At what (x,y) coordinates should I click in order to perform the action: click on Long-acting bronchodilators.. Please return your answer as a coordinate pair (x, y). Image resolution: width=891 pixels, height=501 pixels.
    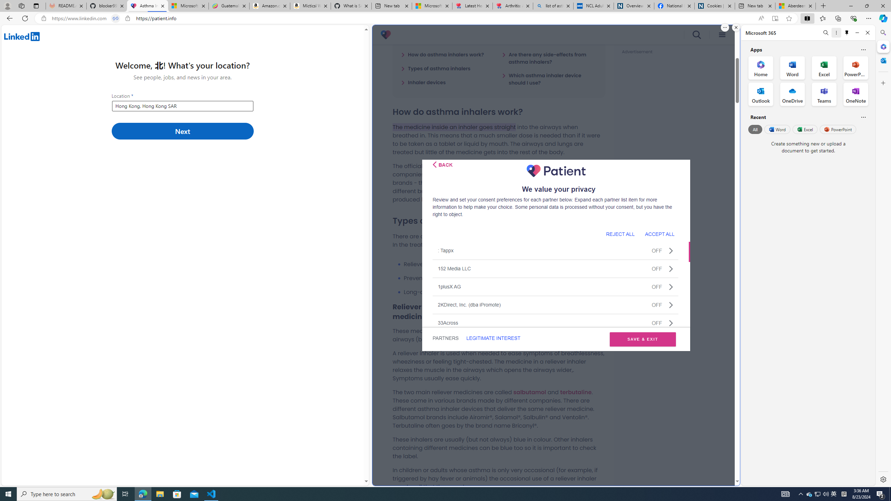
    Looking at the image, I should click on (504, 292).